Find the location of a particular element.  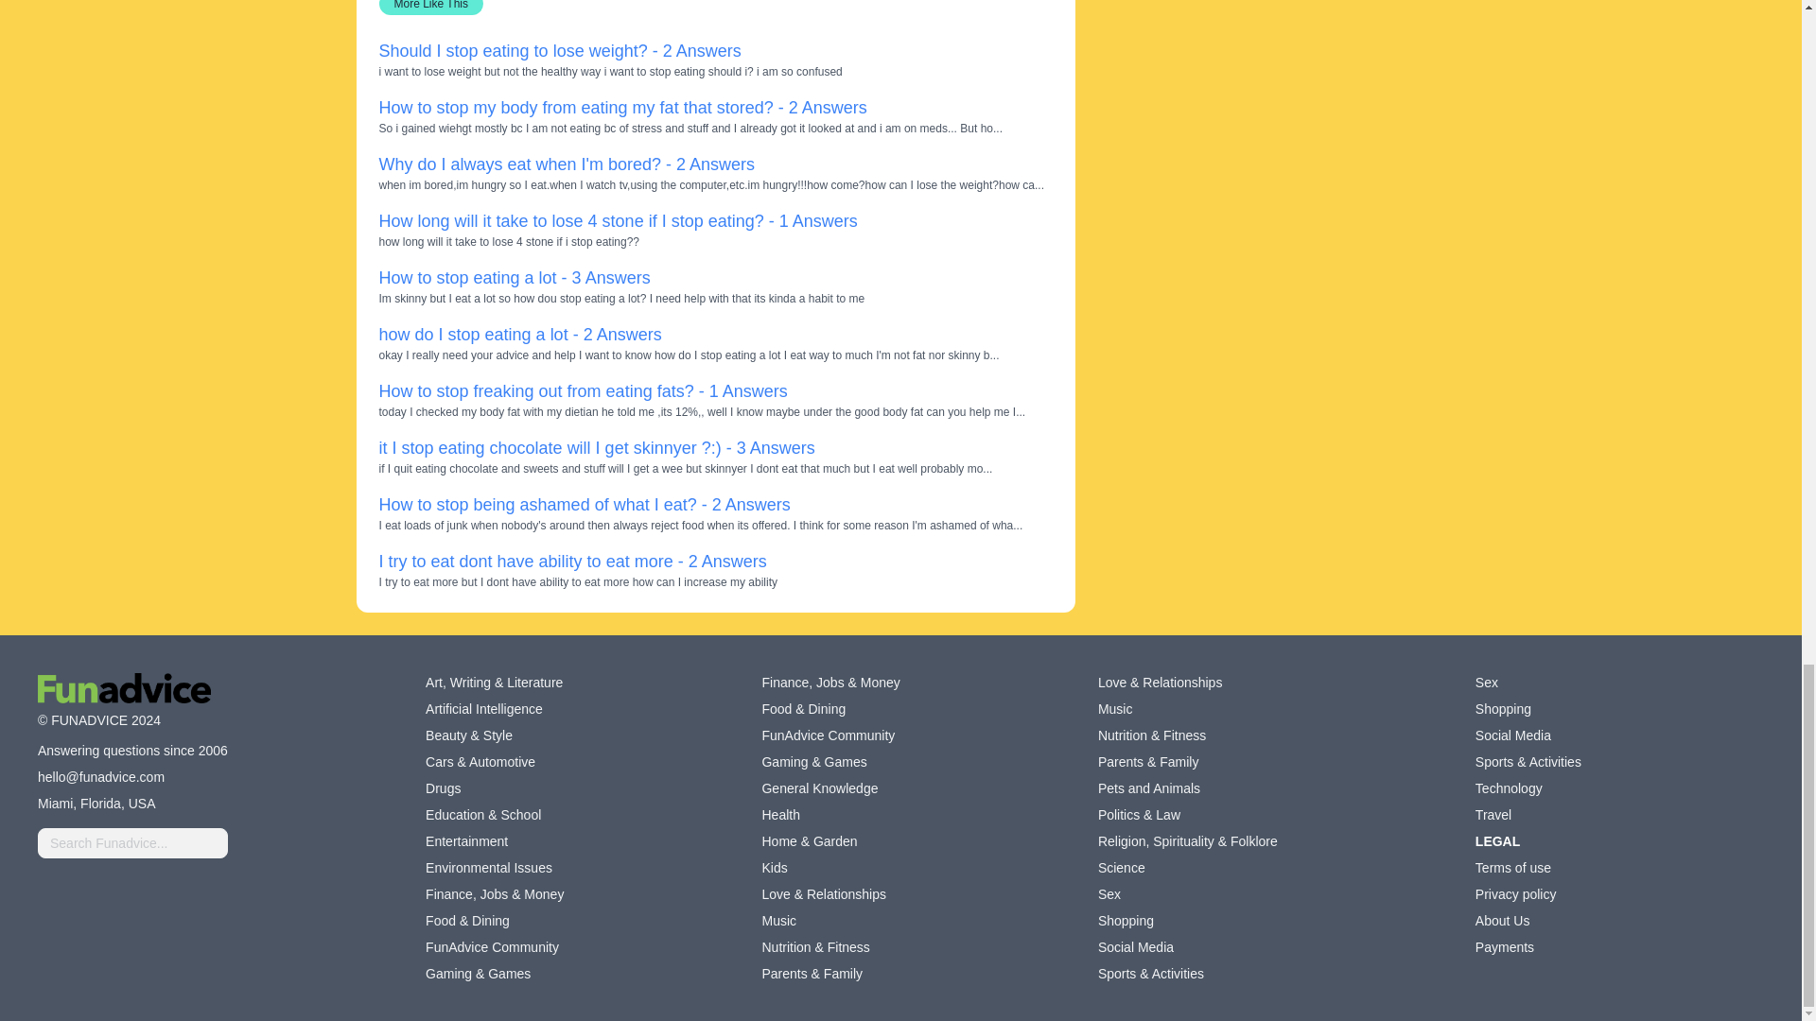

Drugs is located at coordinates (443, 788).